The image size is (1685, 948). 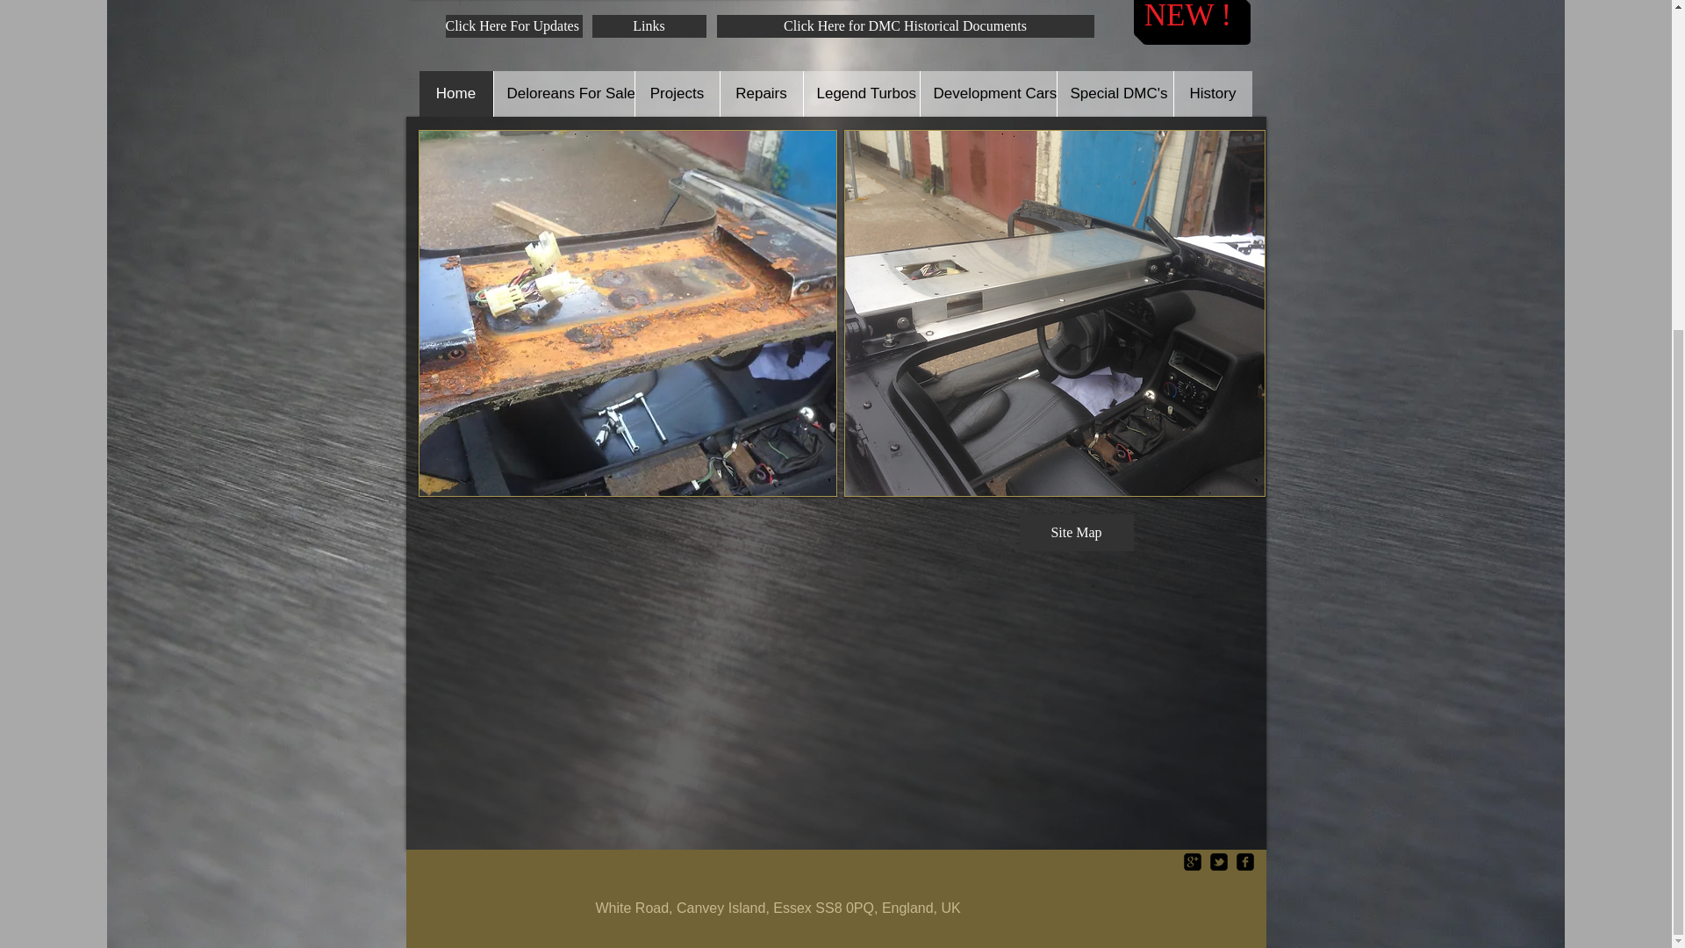 What do you see at coordinates (860, 93) in the screenshot?
I see `Legend Turbos` at bounding box center [860, 93].